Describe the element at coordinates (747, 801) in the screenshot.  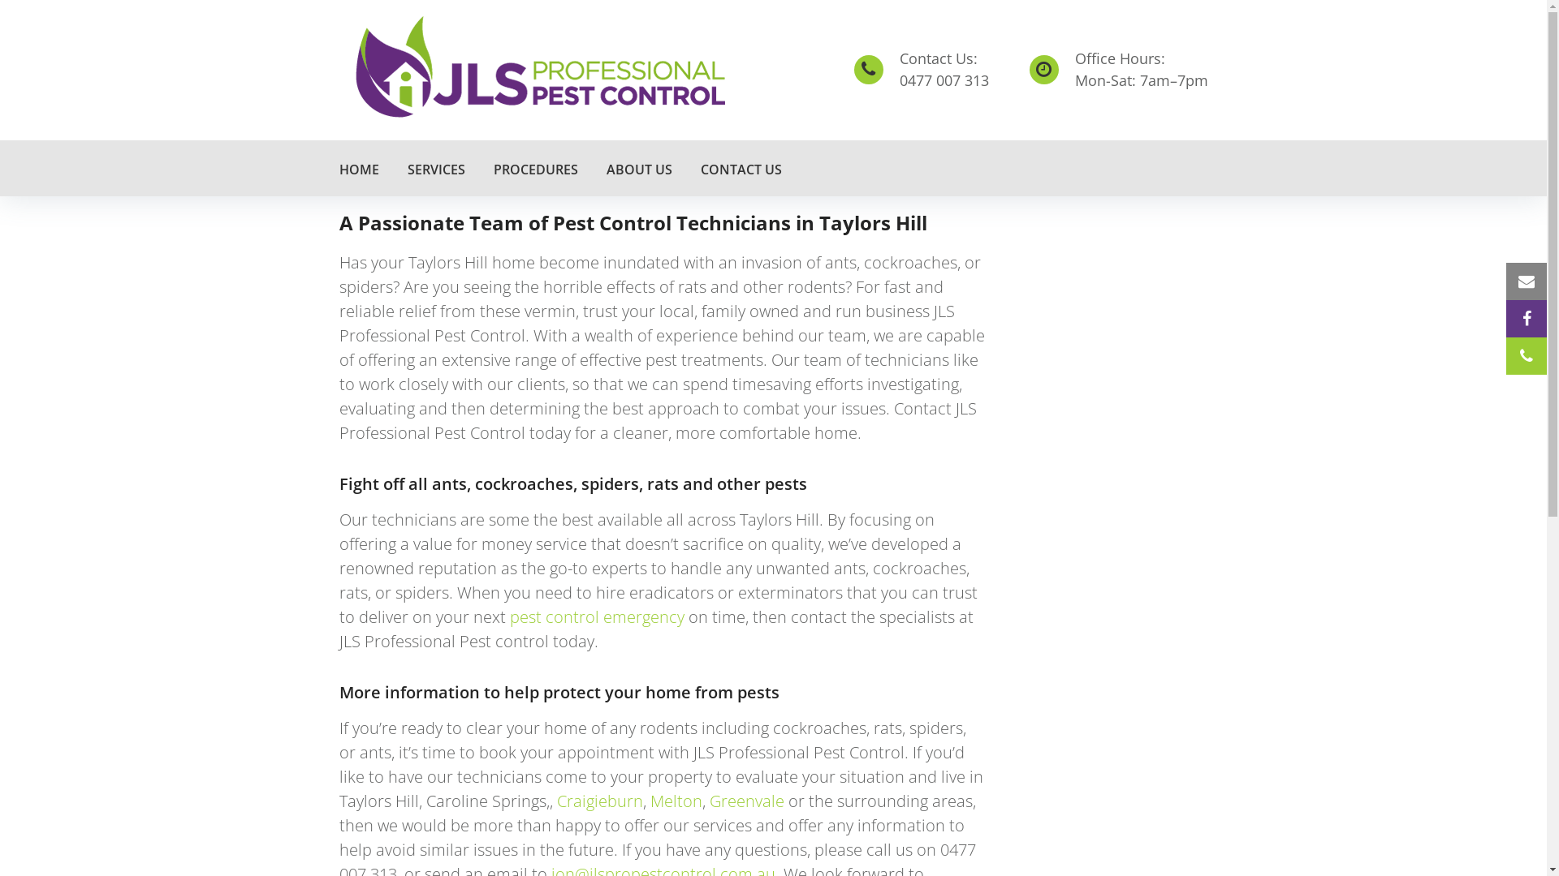
I see `Greenvale` at that location.